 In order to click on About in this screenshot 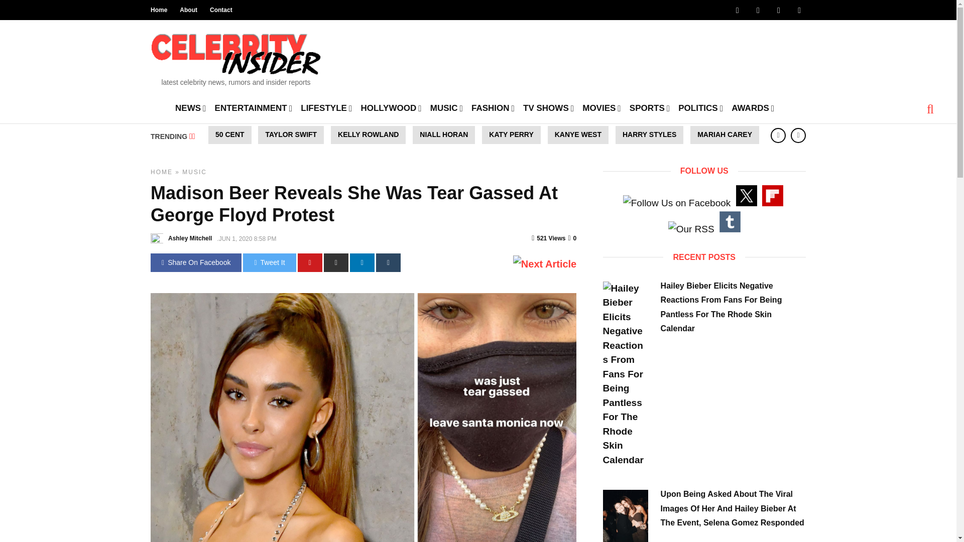, I will do `click(188, 10)`.